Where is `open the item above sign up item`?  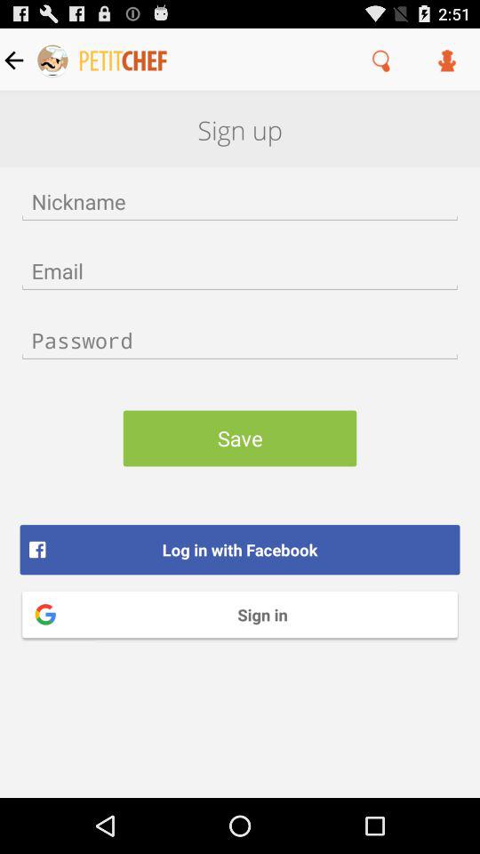
open the item above sign up item is located at coordinates (447, 60).